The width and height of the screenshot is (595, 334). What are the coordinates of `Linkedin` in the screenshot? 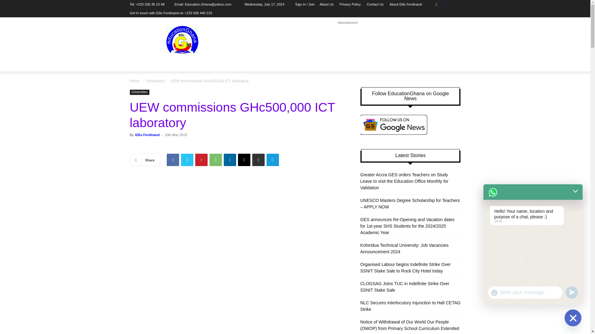 It's located at (230, 160).